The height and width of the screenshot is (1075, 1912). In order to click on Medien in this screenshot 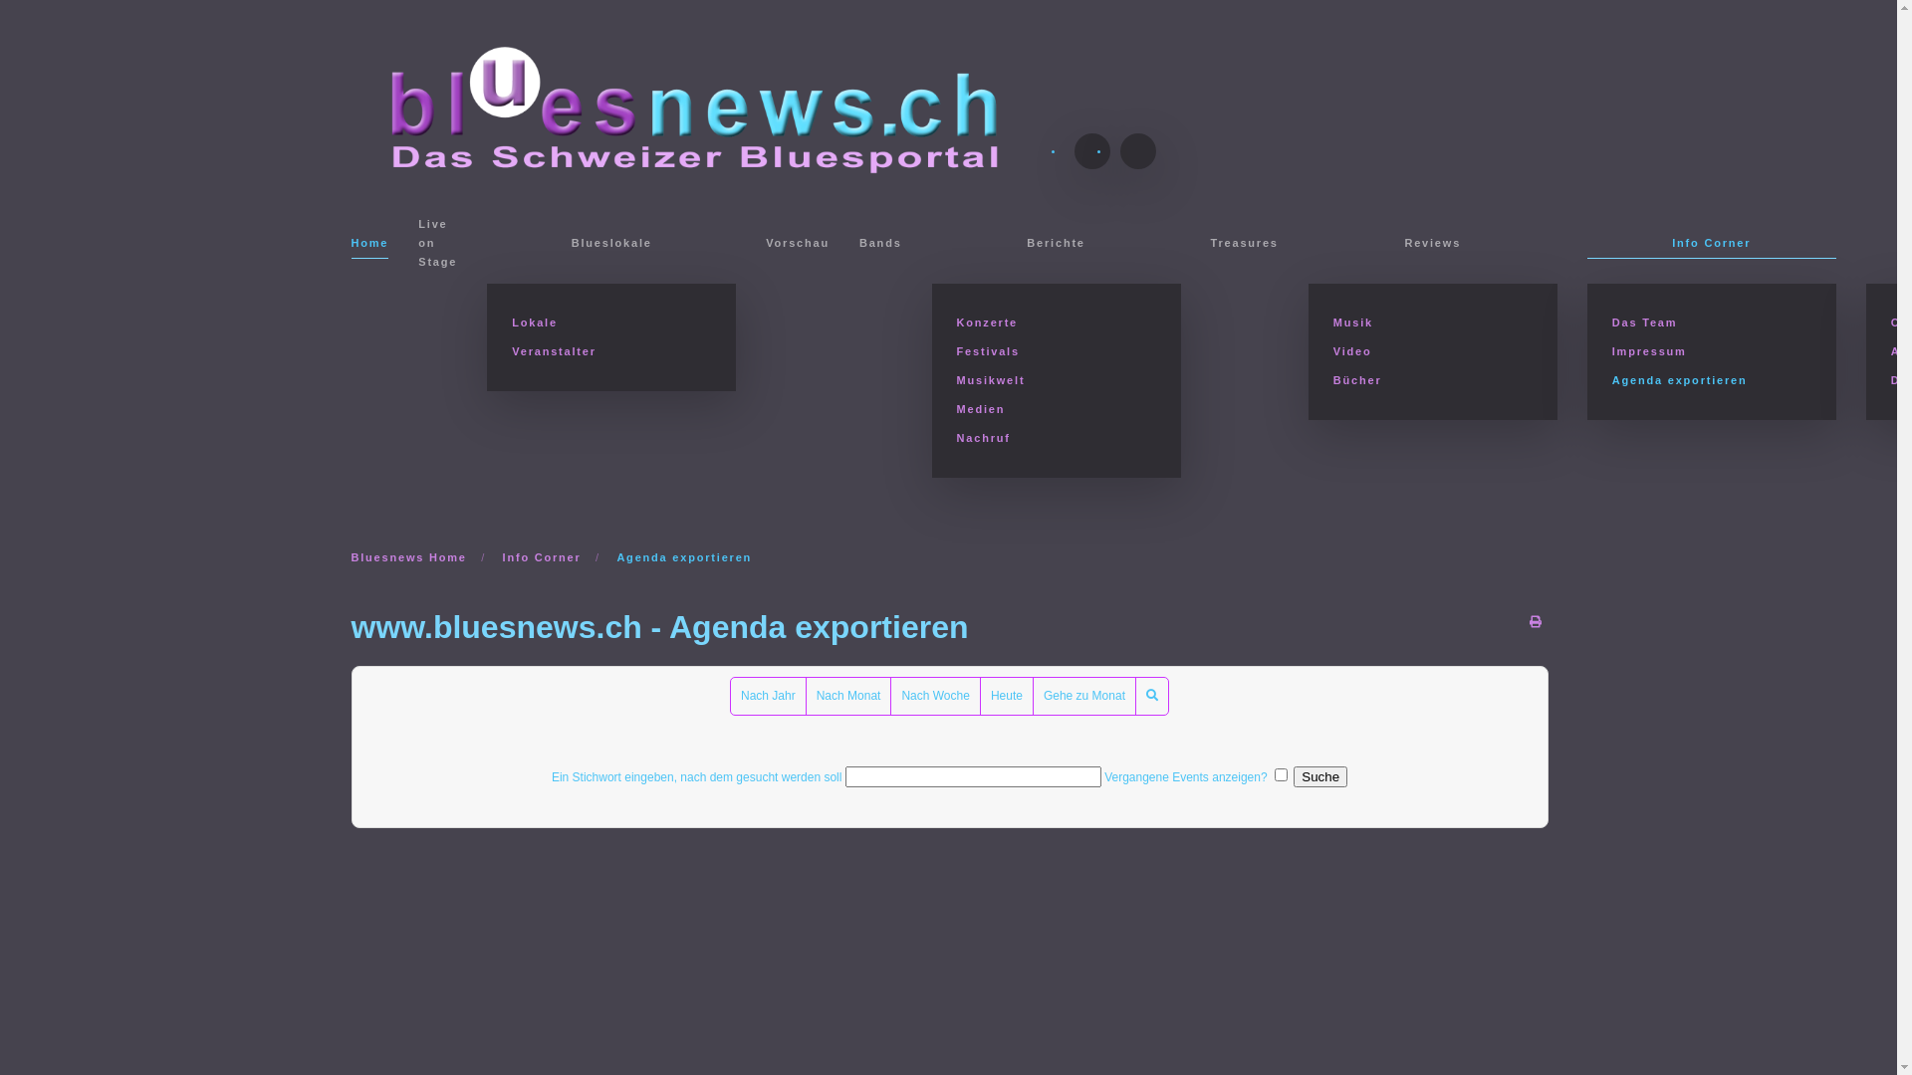, I will do `click(1057, 410)`.